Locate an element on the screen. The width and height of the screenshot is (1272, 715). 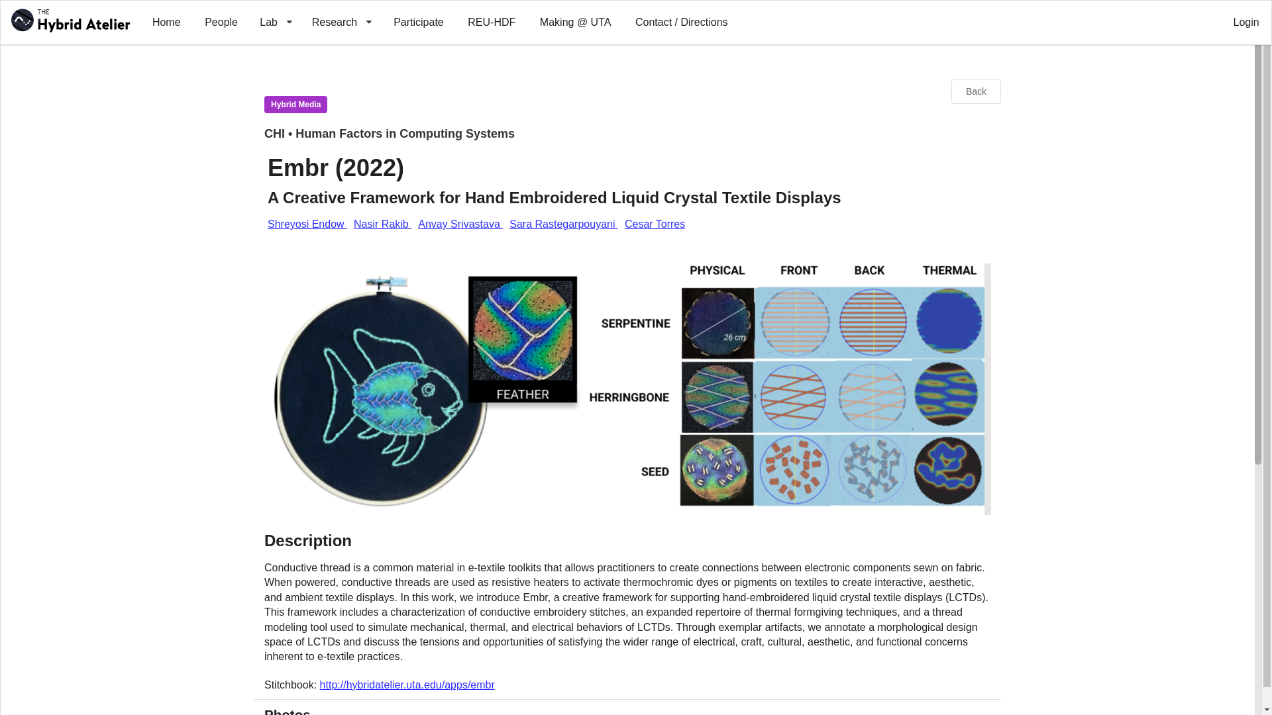
People is located at coordinates (221, 23).